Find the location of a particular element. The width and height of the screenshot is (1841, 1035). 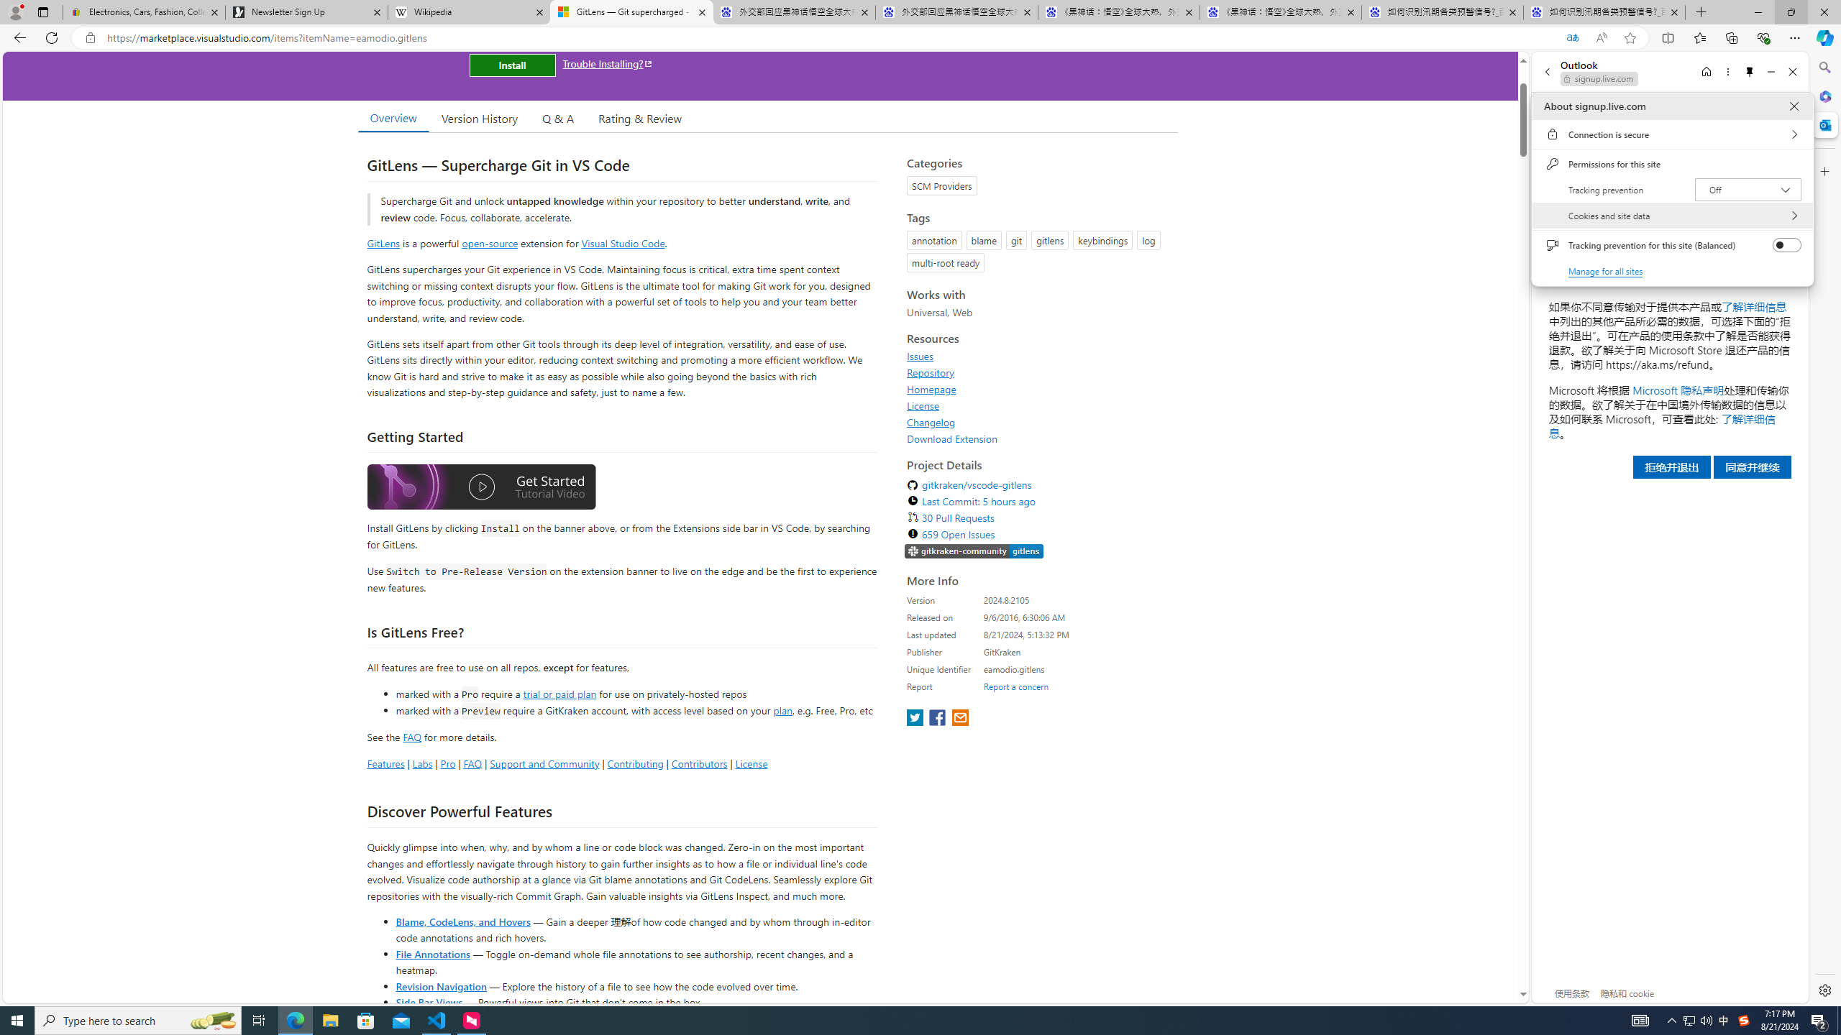

Running applications is located at coordinates (895, 1021).